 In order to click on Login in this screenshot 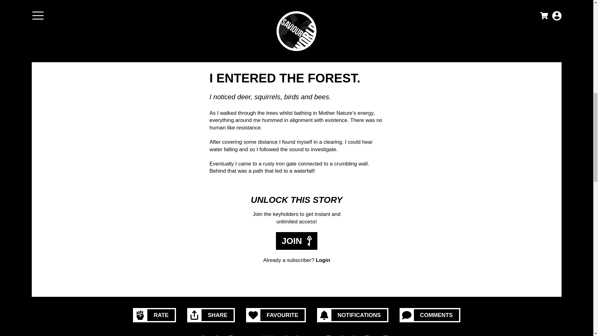, I will do `click(323, 260)`.